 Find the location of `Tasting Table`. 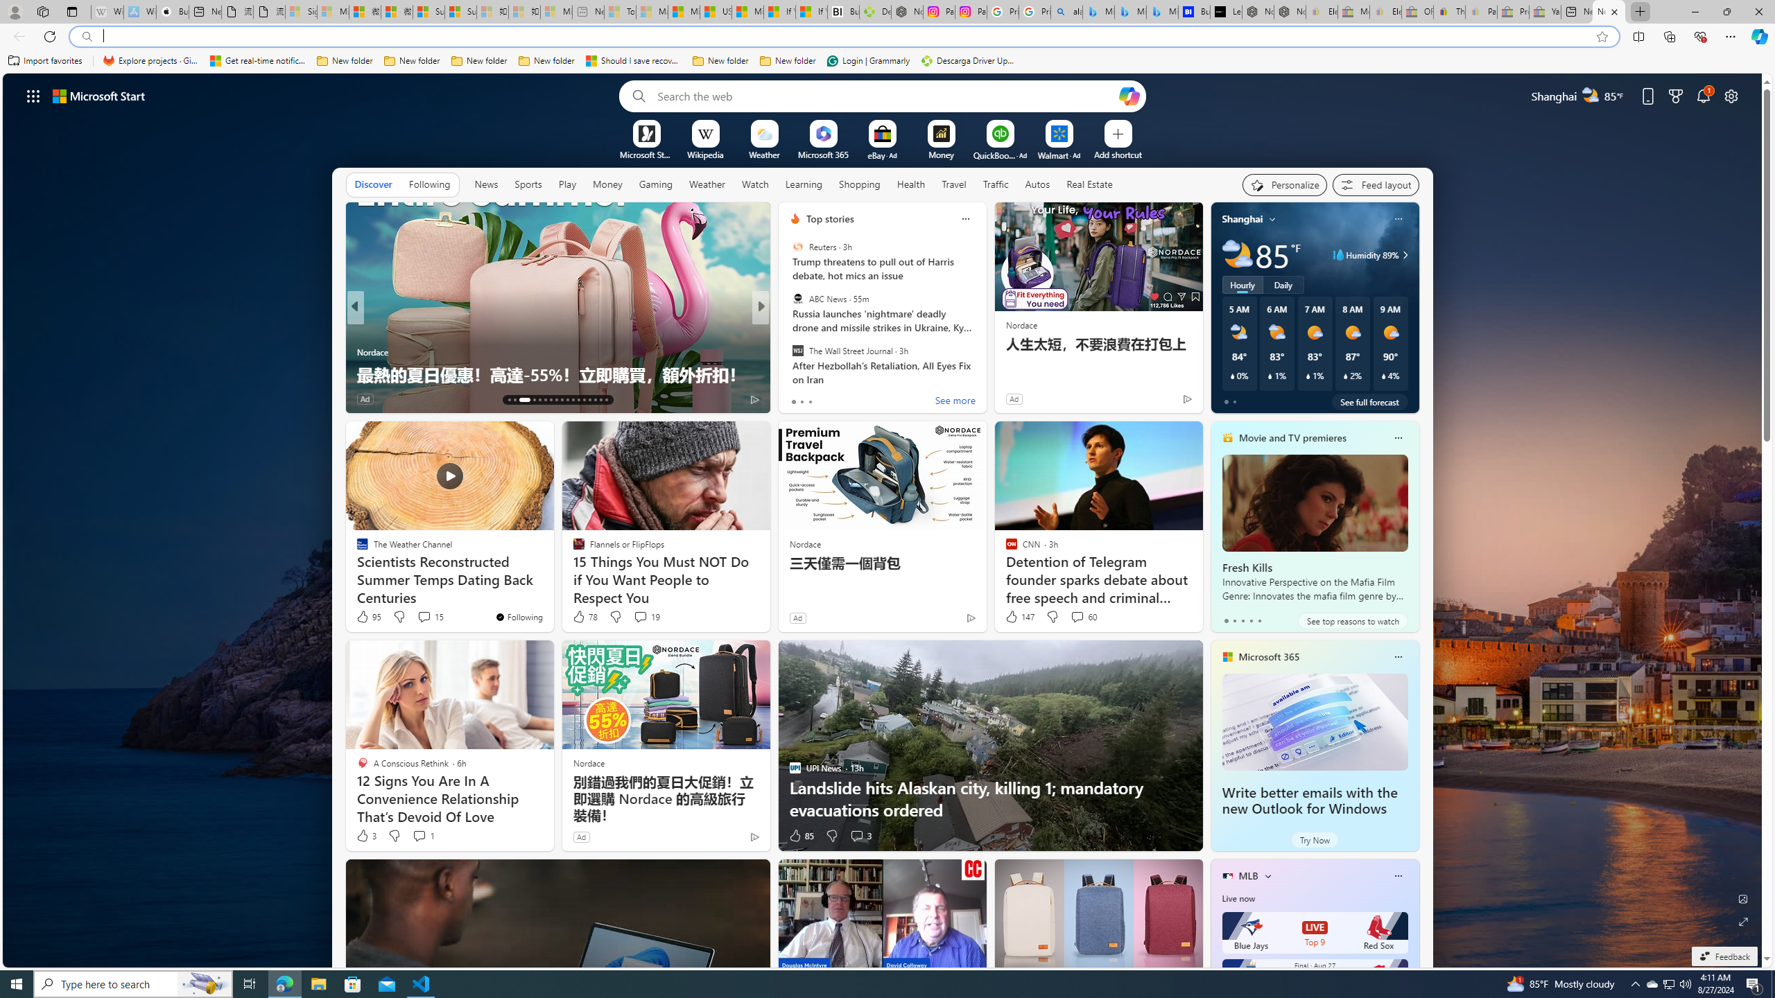

Tasting Table is located at coordinates (788, 330).